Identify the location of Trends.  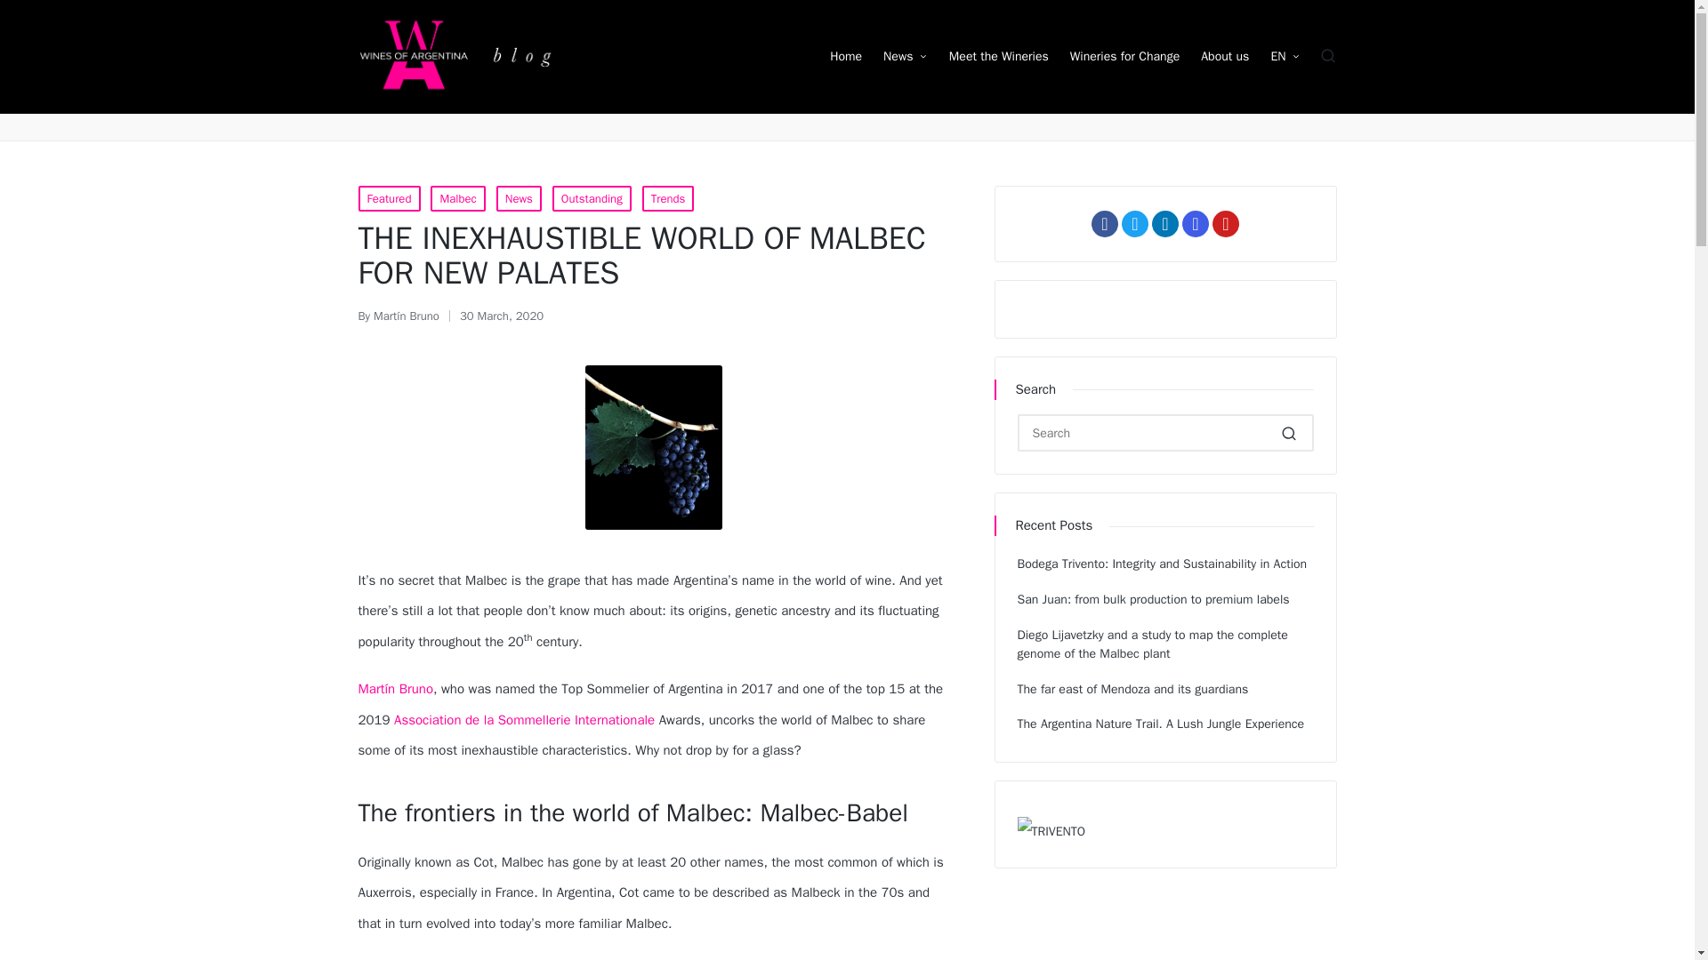
(668, 198).